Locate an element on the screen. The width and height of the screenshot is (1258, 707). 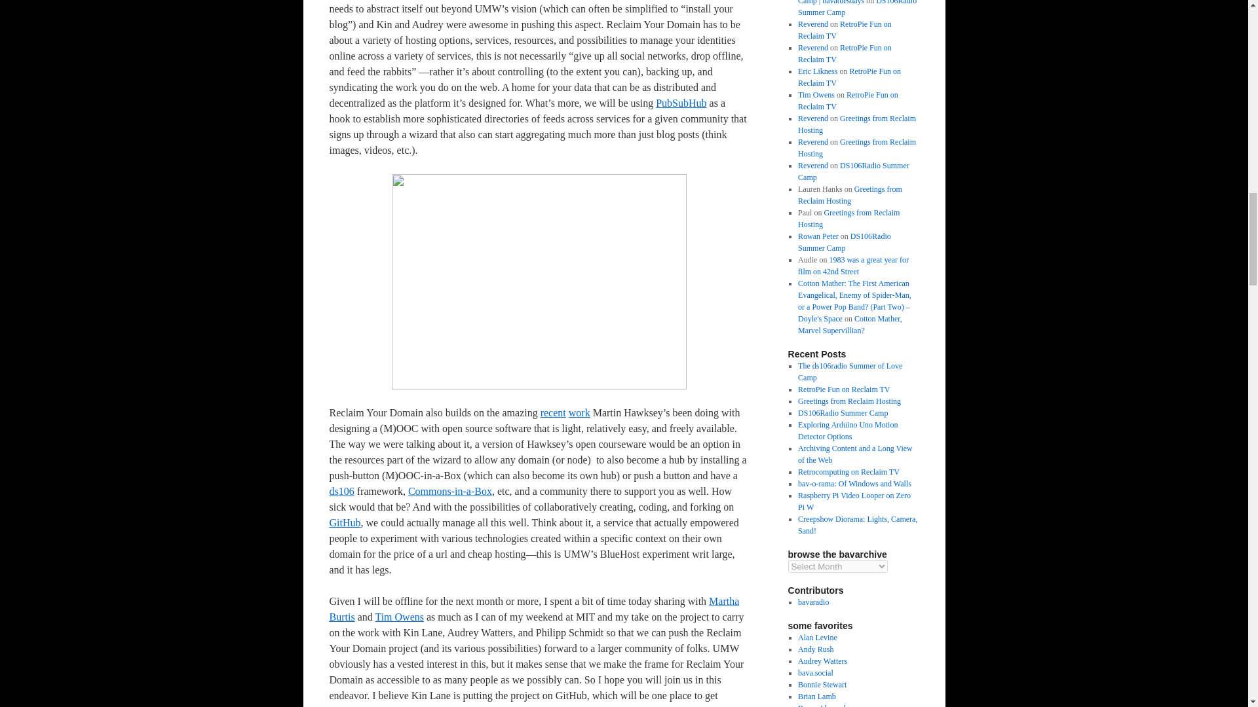
Tim Owens is located at coordinates (400, 617).